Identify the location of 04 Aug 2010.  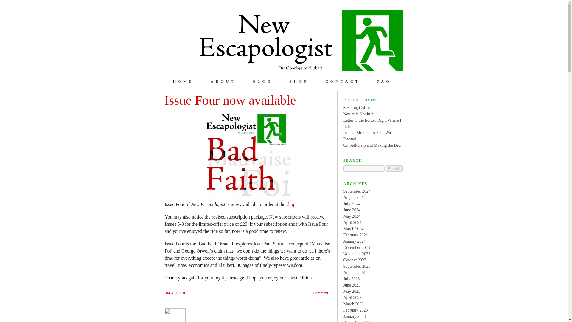
(176, 293).